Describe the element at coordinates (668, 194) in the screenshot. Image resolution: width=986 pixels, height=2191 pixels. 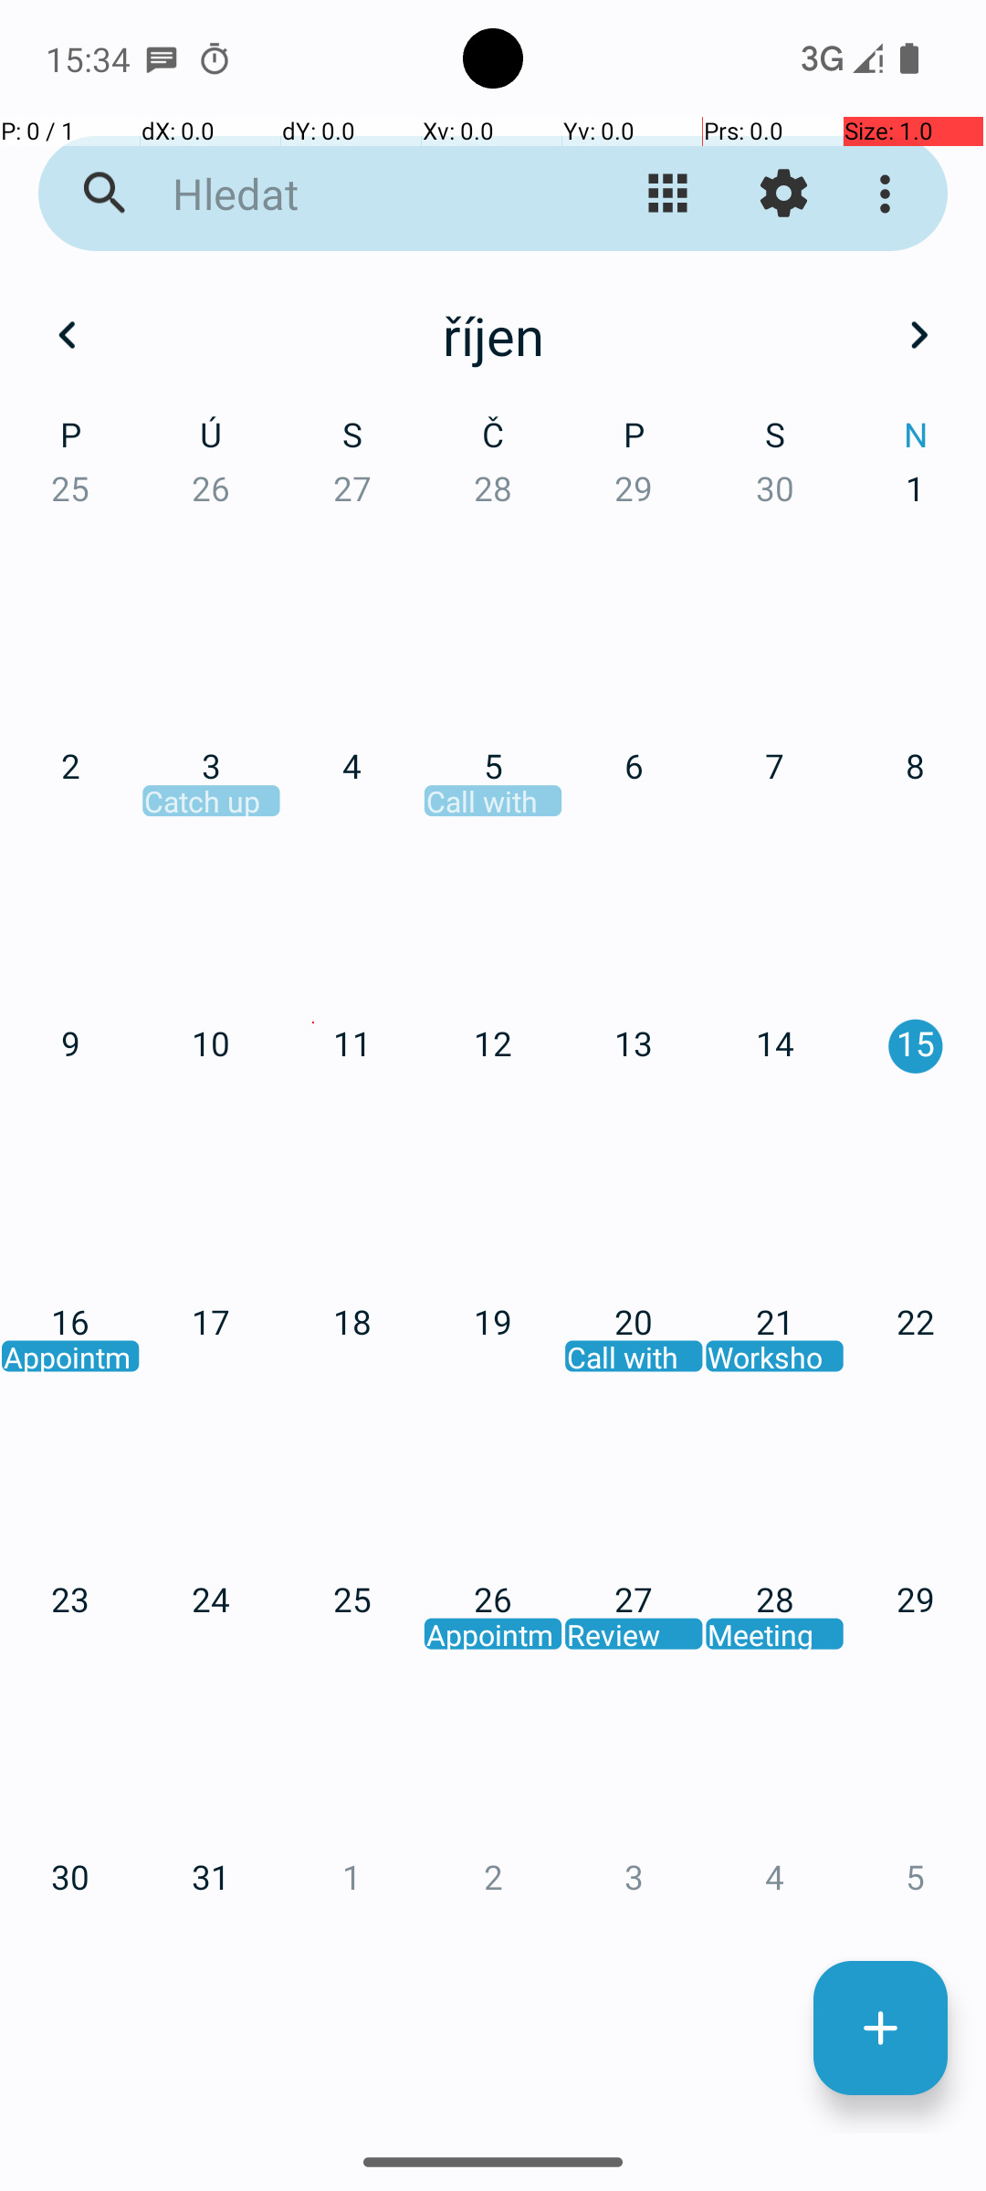
I see `Změnit zobrazení` at that location.